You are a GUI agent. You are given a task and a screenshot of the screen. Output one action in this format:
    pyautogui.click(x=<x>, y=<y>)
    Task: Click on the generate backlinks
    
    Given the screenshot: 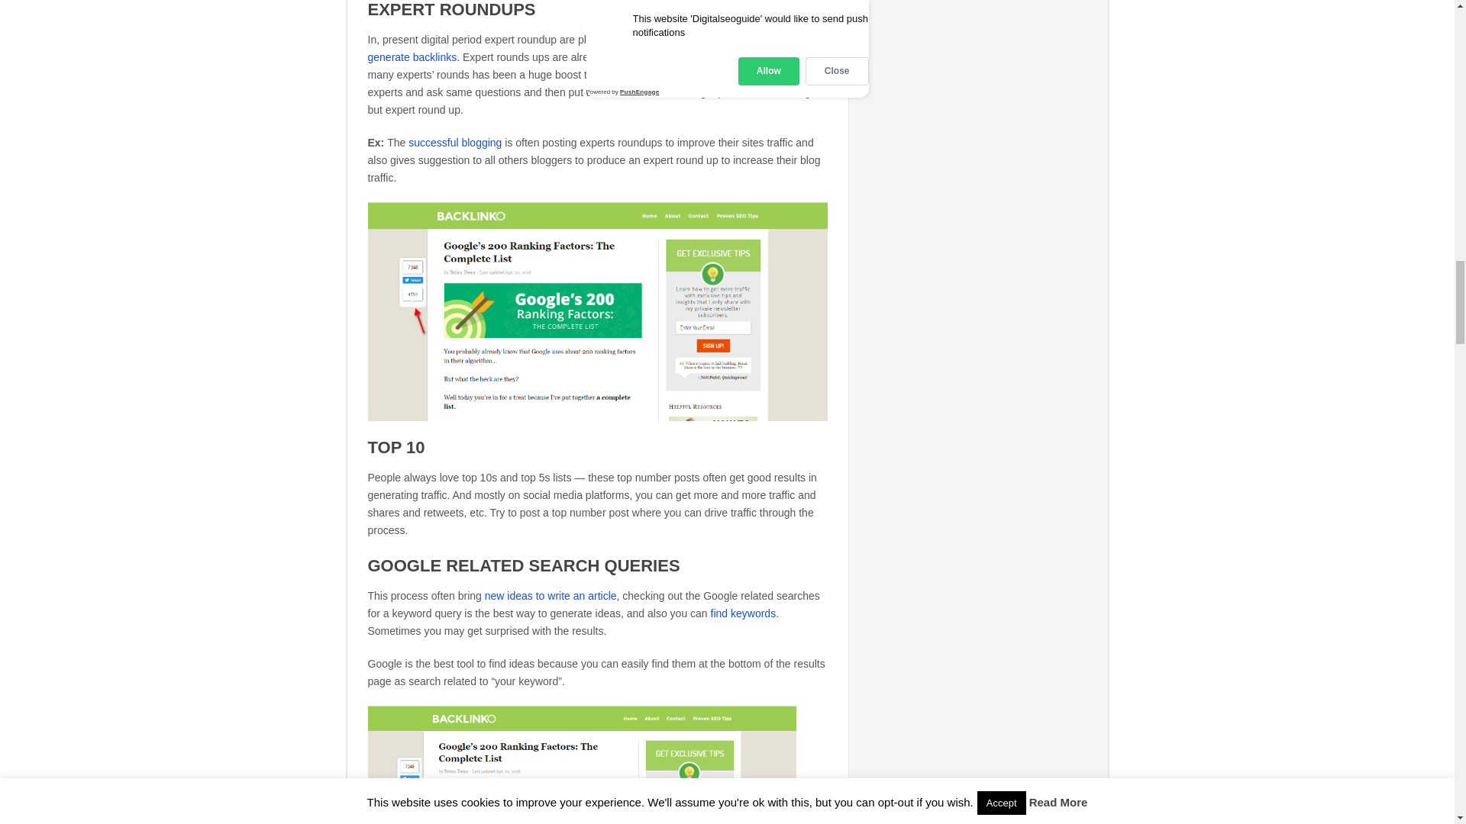 What is the action you would take?
    pyautogui.click(x=412, y=56)
    